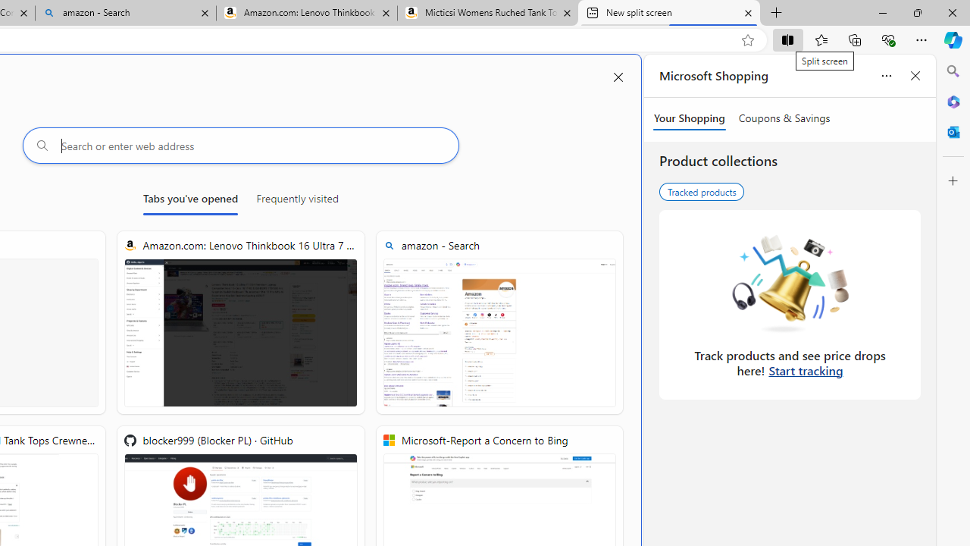 This screenshot has width=970, height=546. Describe the element at coordinates (748, 12) in the screenshot. I see `Close tab` at that location.